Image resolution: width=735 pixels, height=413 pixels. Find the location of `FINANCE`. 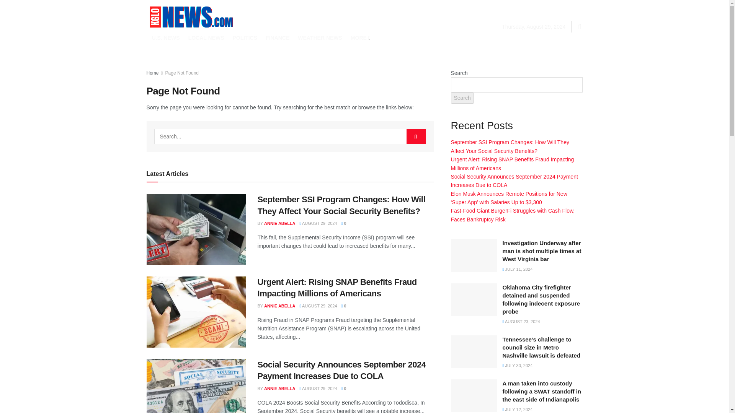

FINANCE is located at coordinates (277, 38).